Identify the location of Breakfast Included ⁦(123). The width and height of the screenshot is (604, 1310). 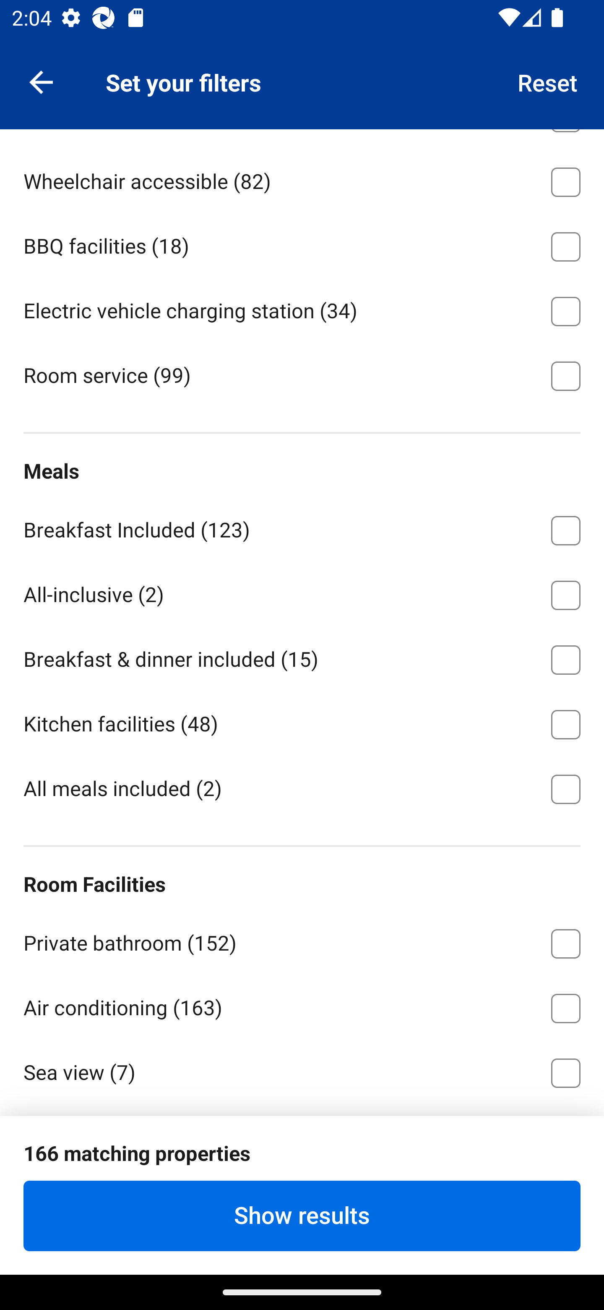
(302, 528).